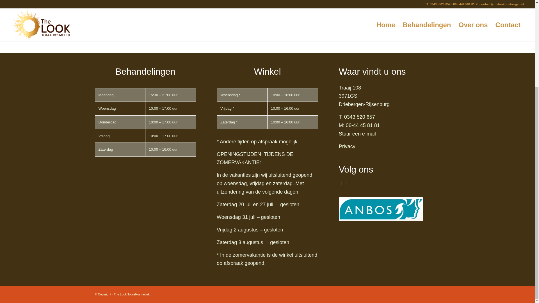  I want to click on 0343 520 657, so click(360, 117).